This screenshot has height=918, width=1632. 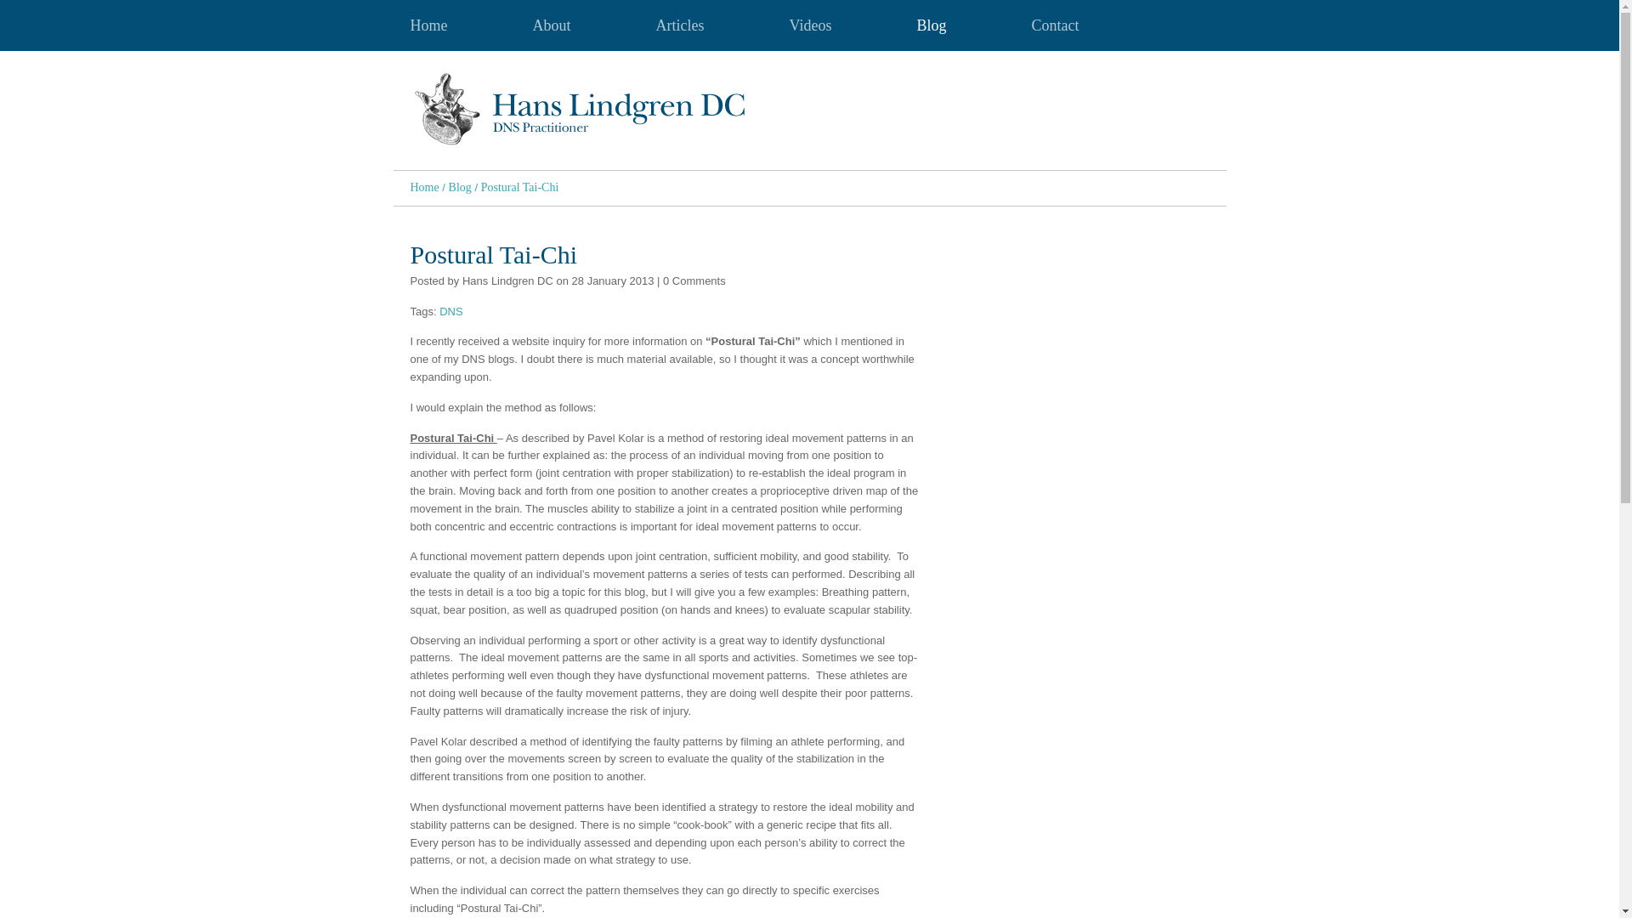 What do you see at coordinates (1055, 25) in the screenshot?
I see `Go to the Contact page` at bounding box center [1055, 25].